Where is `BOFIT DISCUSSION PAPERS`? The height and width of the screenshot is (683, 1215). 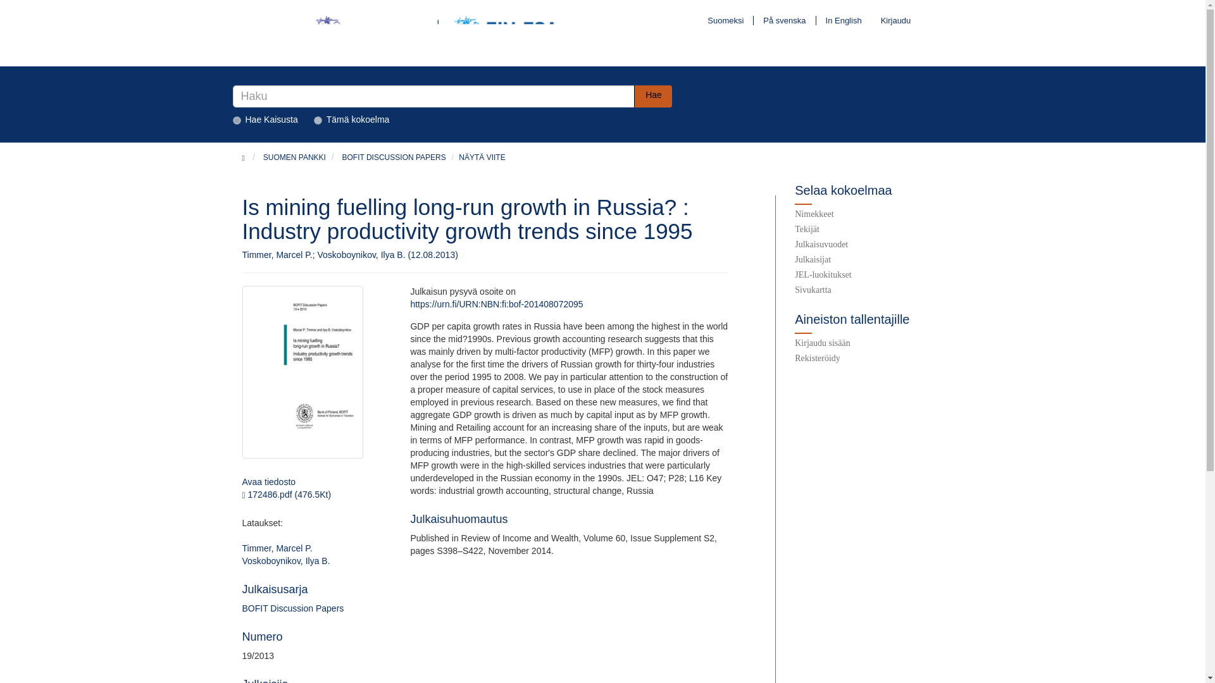
BOFIT DISCUSSION PAPERS is located at coordinates (394, 157).